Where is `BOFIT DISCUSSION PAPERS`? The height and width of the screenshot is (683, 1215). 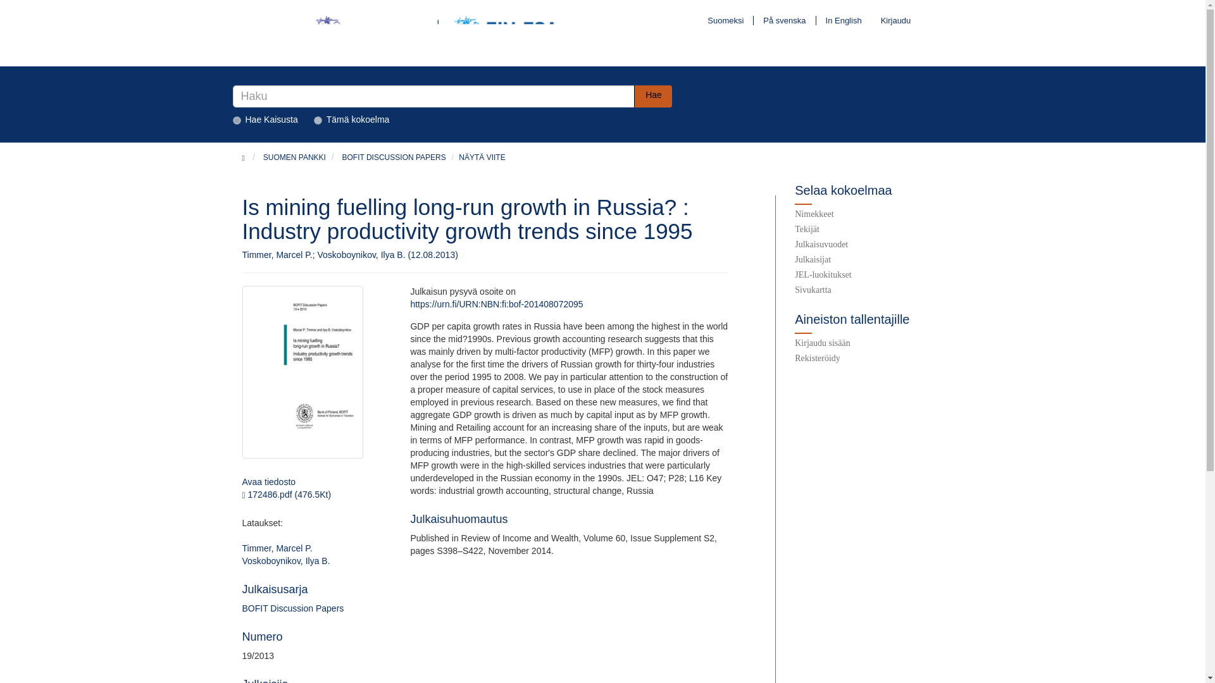
BOFIT DISCUSSION PAPERS is located at coordinates (394, 157).